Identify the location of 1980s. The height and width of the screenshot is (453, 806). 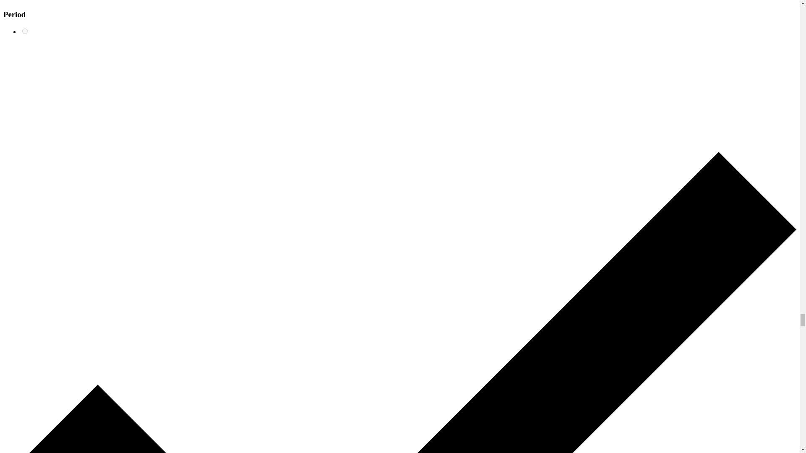
(25, 31).